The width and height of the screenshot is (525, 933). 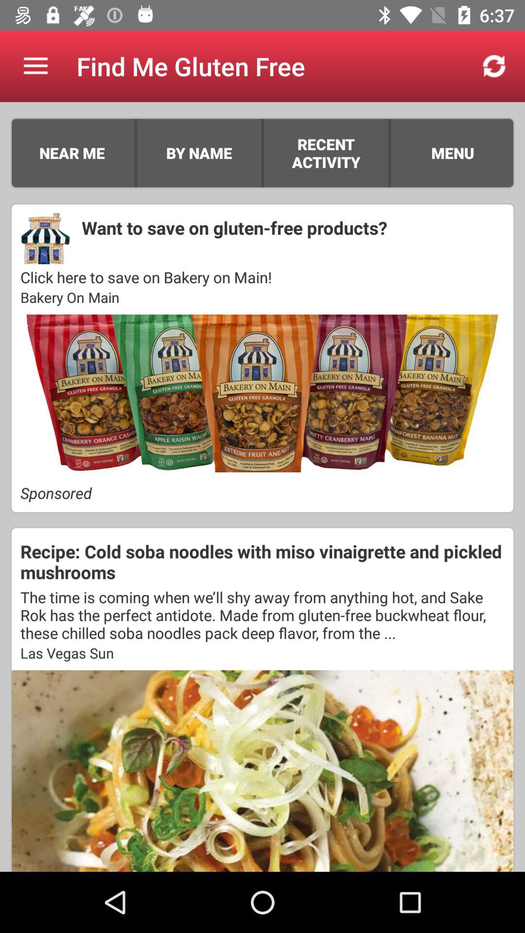 I want to click on select the icon above the want to save, so click(x=326, y=153).